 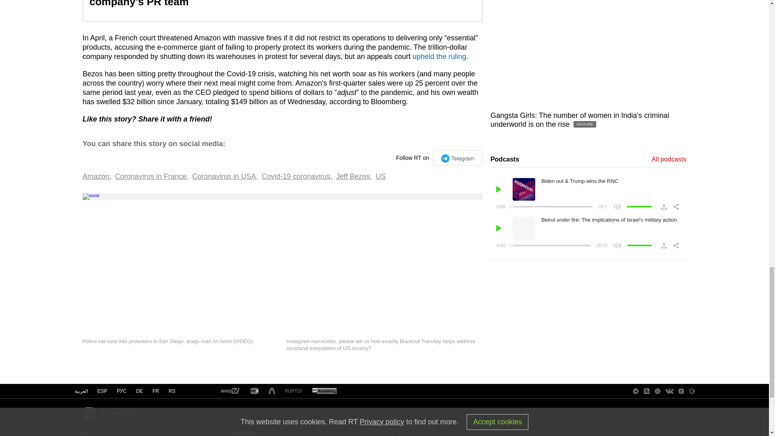 What do you see at coordinates (230, 392) in the screenshot?
I see `RT ` at bounding box center [230, 392].